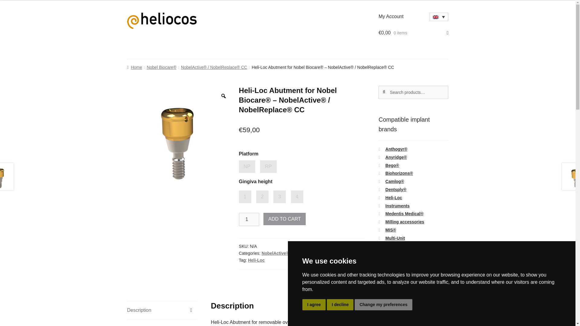  I want to click on 26.185.35.020, so click(181, 139).